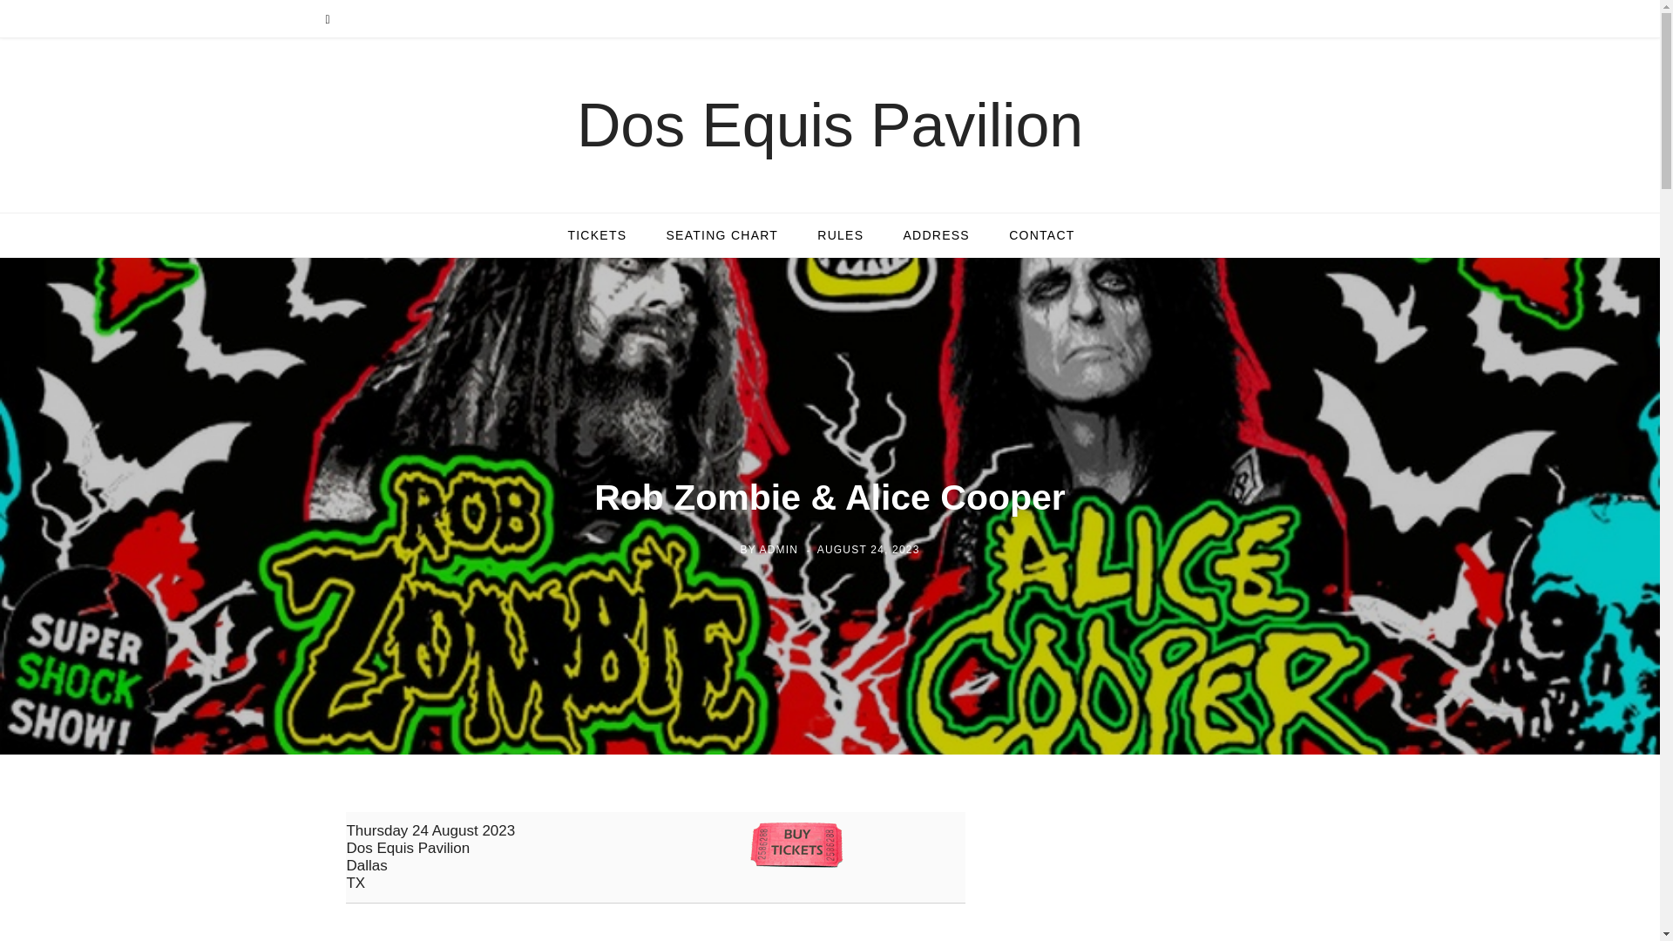 Image resolution: width=1673 pixels, height=941 pixels. What do you see at coordinates (779, 551) in the screenshot?
I see `ADMIN` at bounding box center [779, 551].